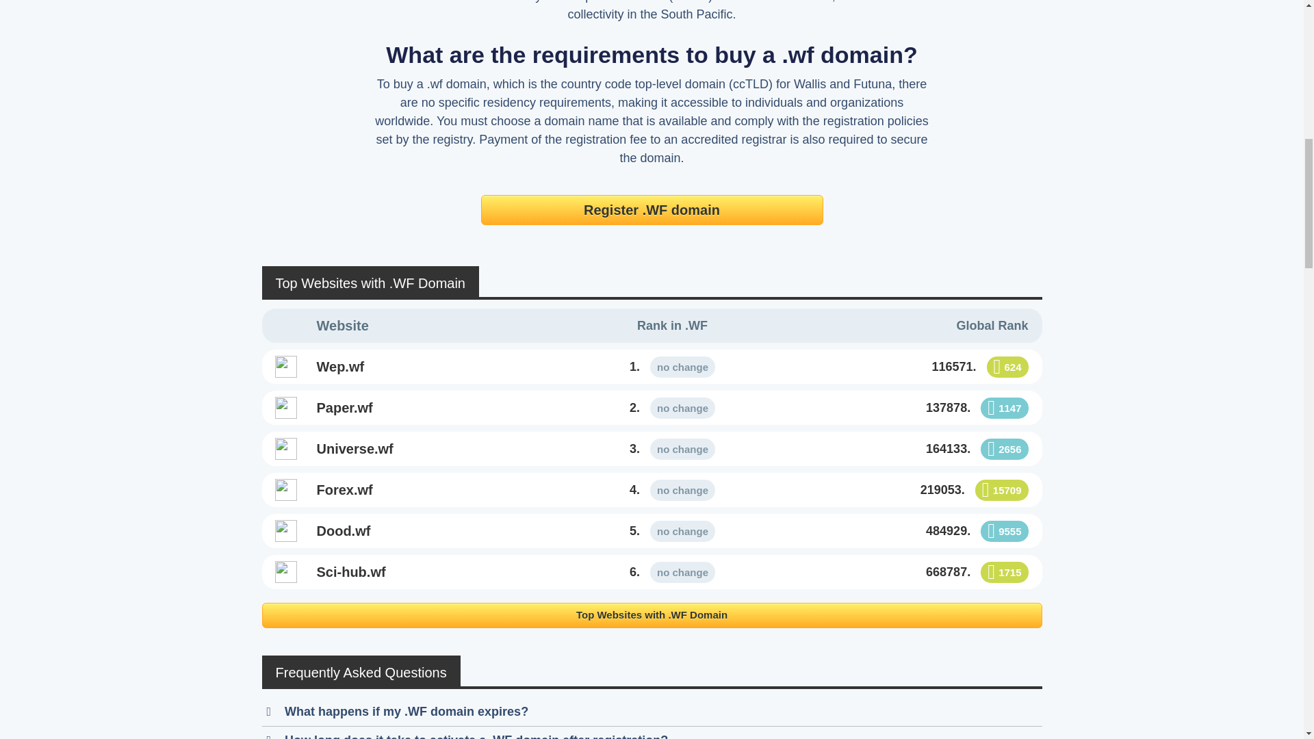 This screenshot has height=739, width=1314. I want to click on Maintained position, so click(682, 367).